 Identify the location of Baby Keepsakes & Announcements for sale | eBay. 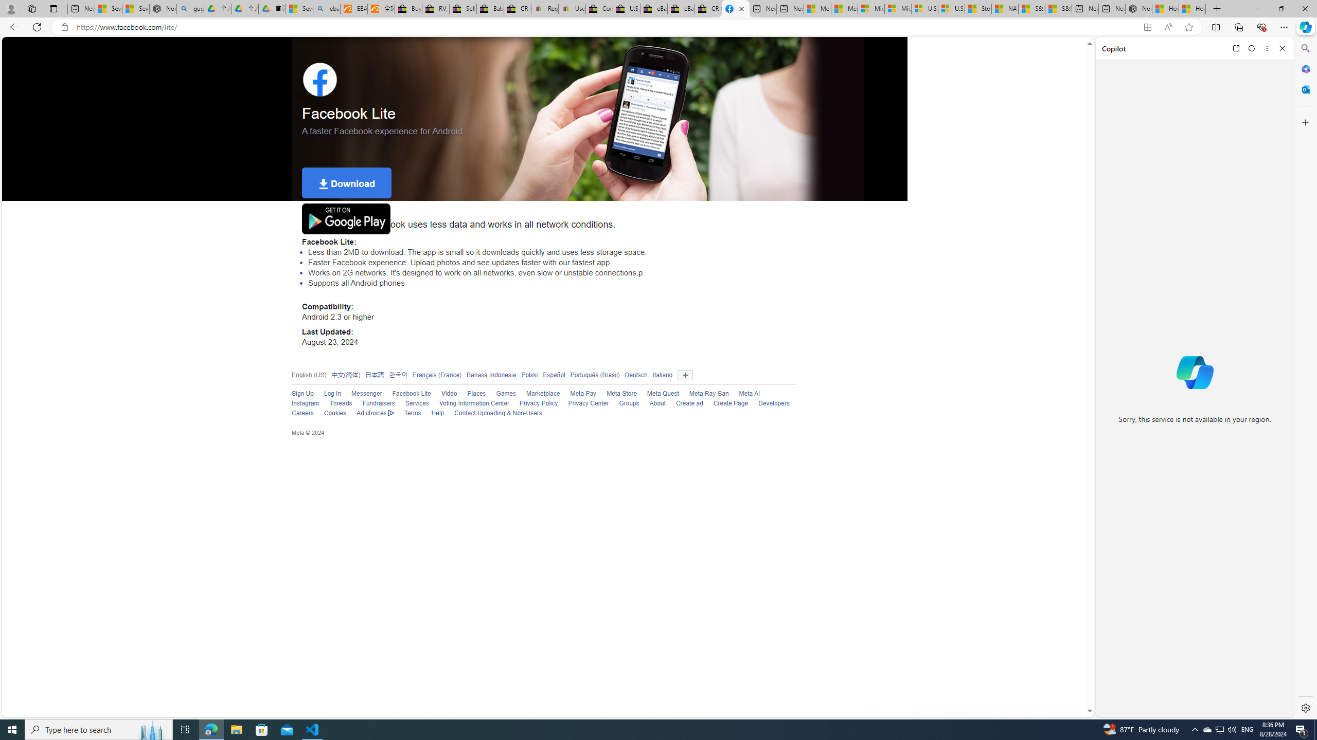
(491, 9).